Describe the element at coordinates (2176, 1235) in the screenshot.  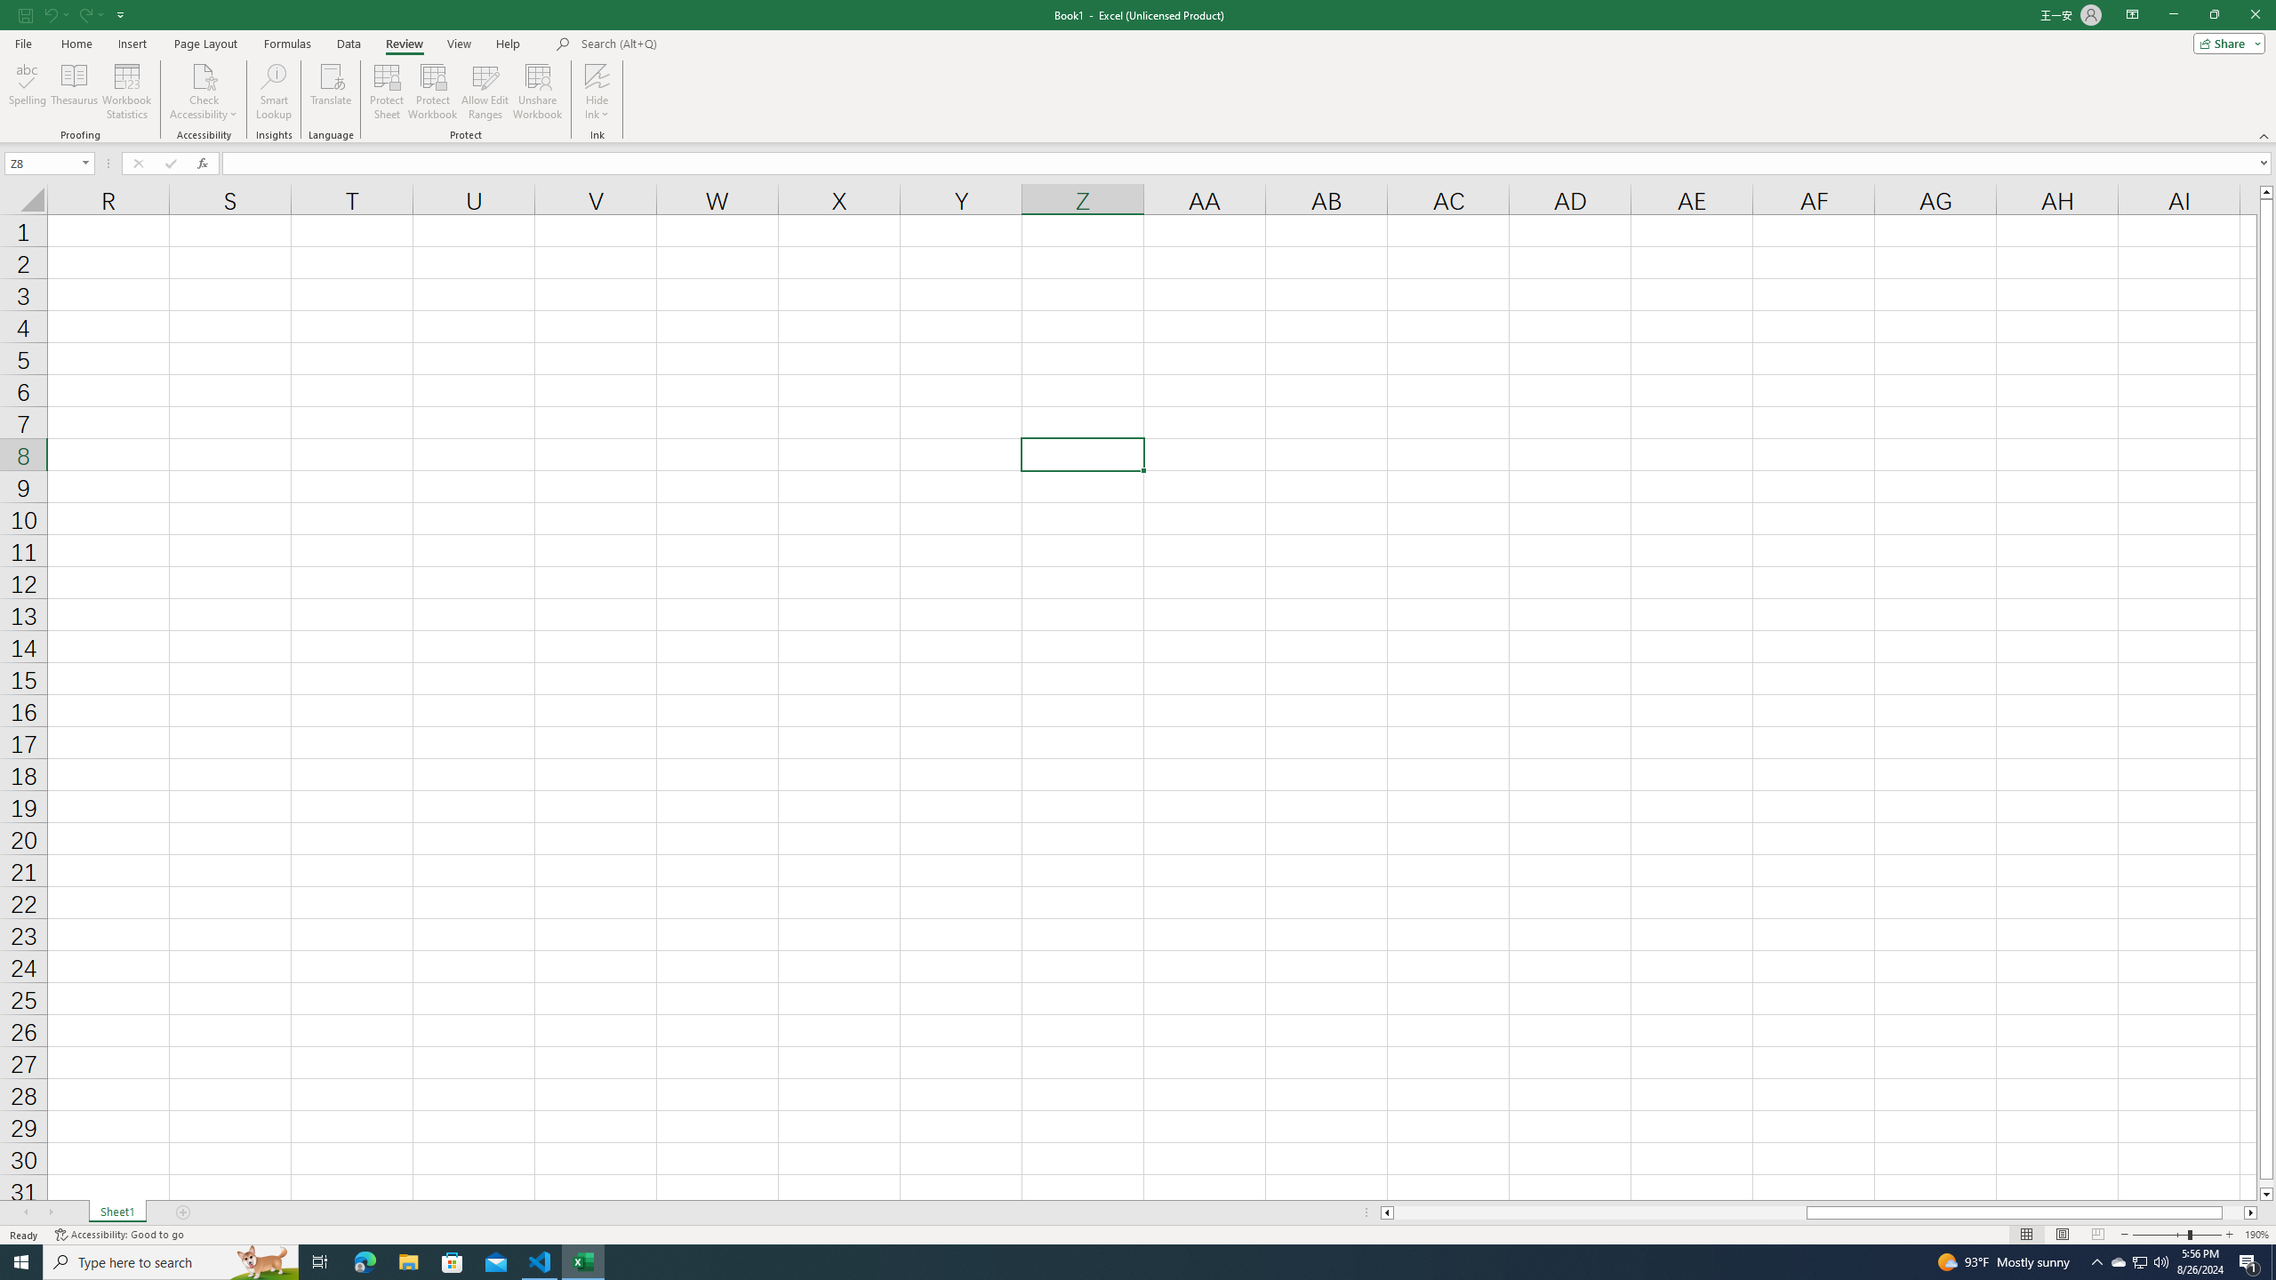
I see `Zoom` at that location.